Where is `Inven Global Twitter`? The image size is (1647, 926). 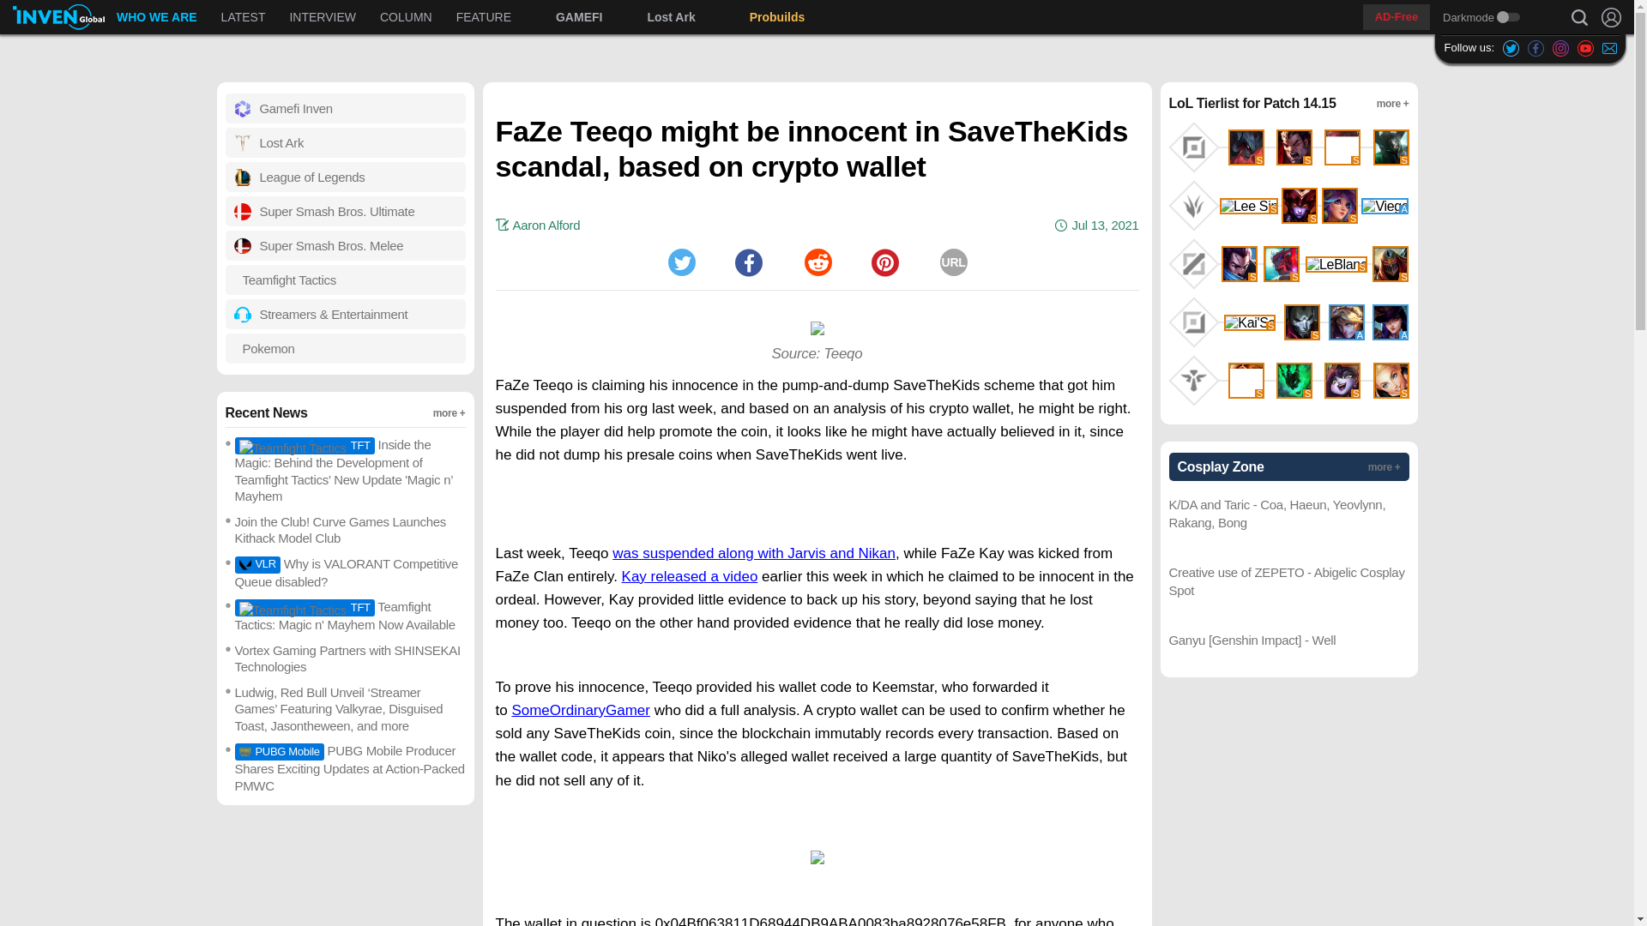
Inven Global Twitter is located at coordinates (1611, 17).